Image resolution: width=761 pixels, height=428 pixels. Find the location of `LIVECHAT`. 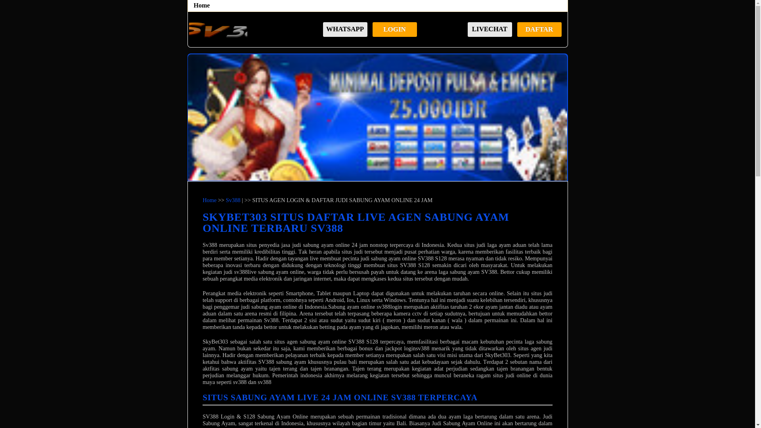

LIVECHAT is located at coordinates (490, 29).